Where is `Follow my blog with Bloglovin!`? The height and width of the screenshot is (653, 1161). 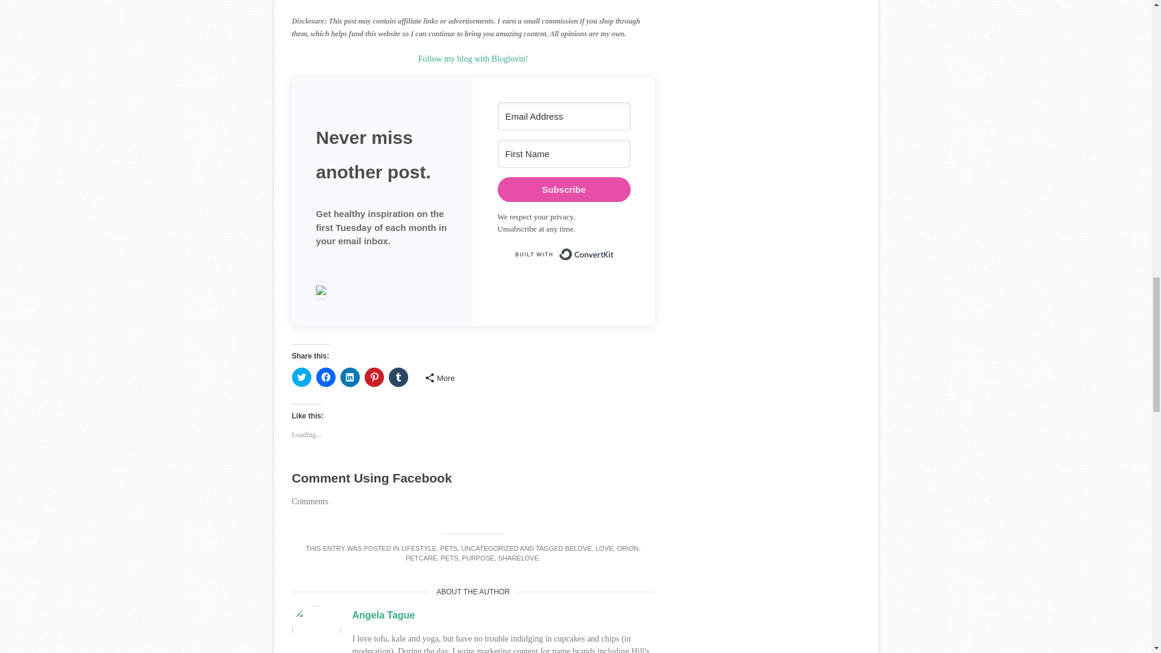 Follow my blog with Bloglovin! is located at coordinates (473, 58).